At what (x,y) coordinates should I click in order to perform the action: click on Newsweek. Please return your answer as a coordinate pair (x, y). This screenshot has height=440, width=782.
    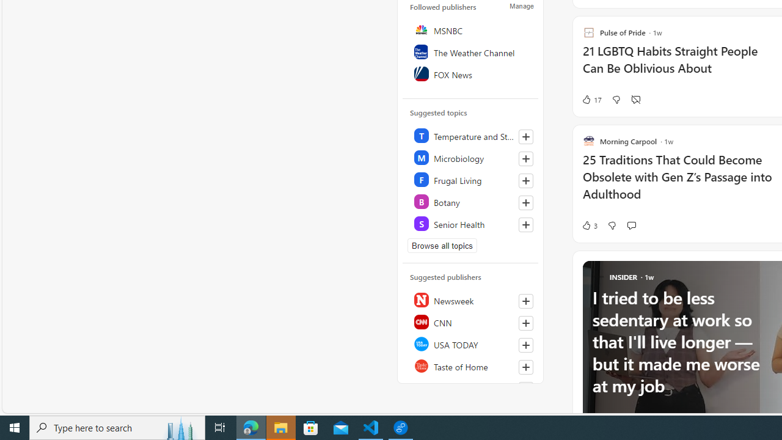
    Looking at the image, I should click on (471, 299).